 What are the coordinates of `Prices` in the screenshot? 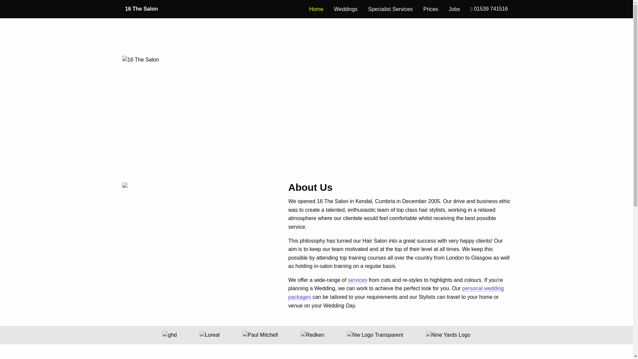 It's located at (431, 9).